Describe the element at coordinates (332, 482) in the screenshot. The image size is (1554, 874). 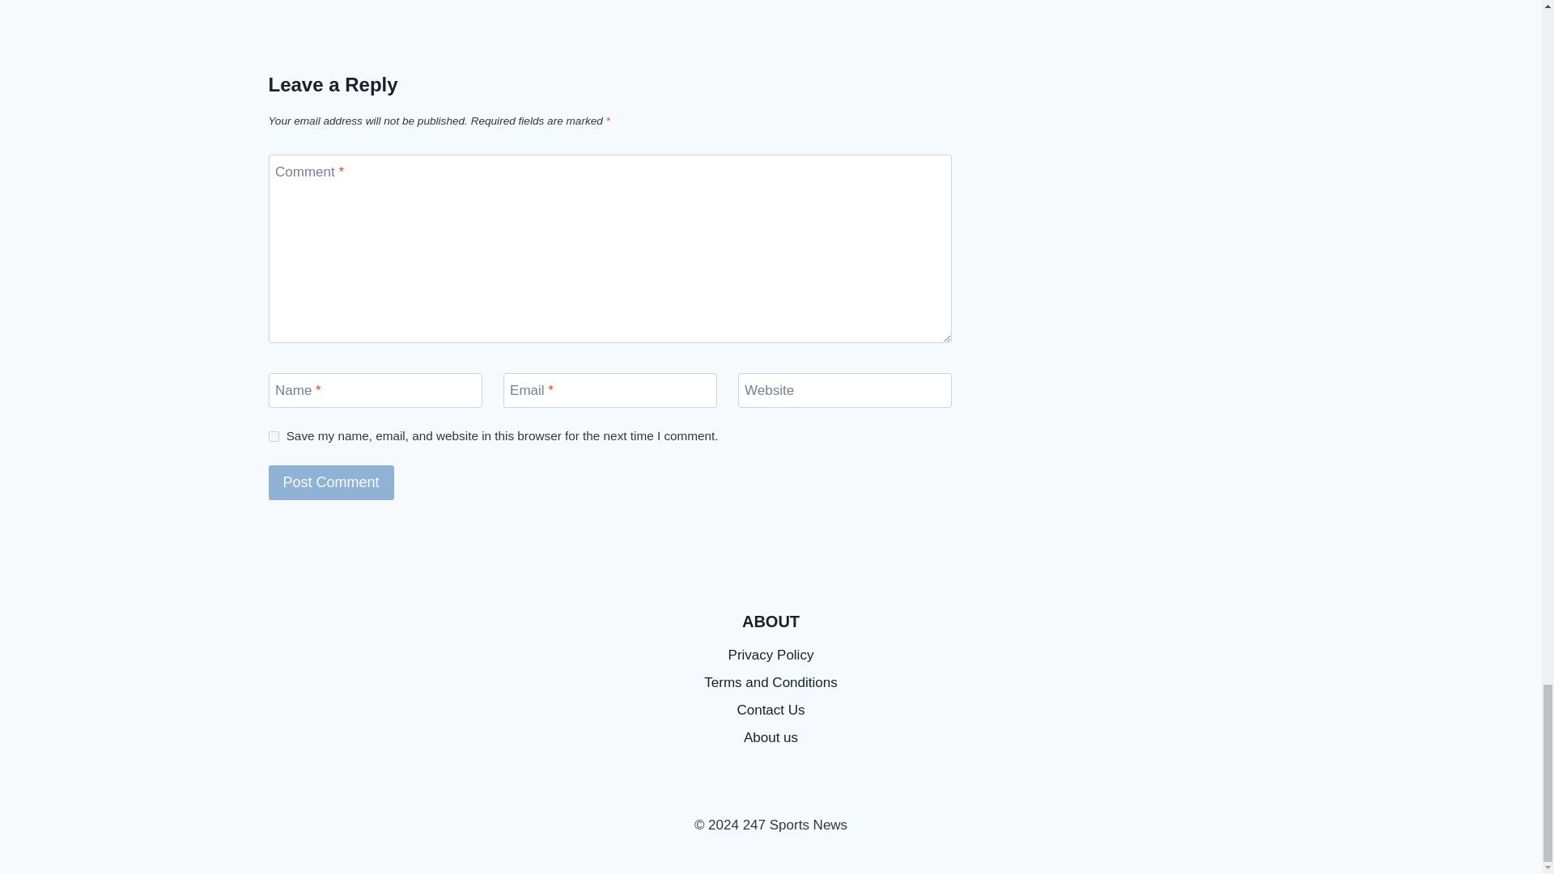
I see `Post Comment` at that location.